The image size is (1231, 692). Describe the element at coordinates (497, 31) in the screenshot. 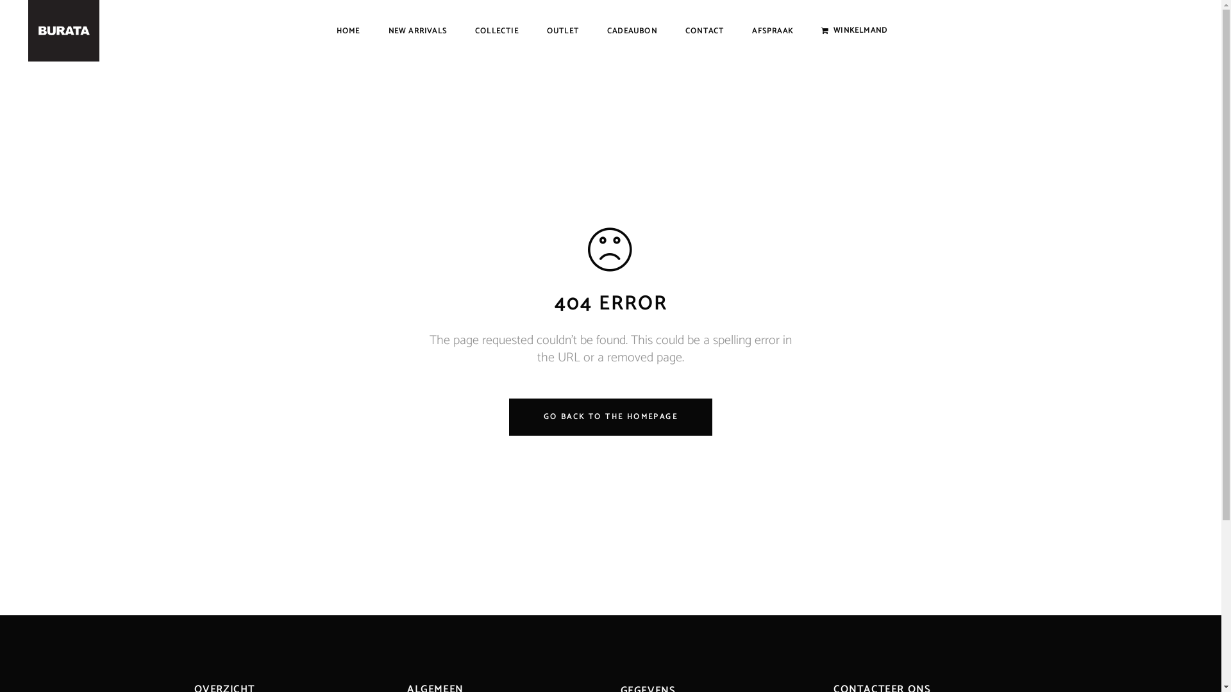

I see `COLLECTIE` at that location.